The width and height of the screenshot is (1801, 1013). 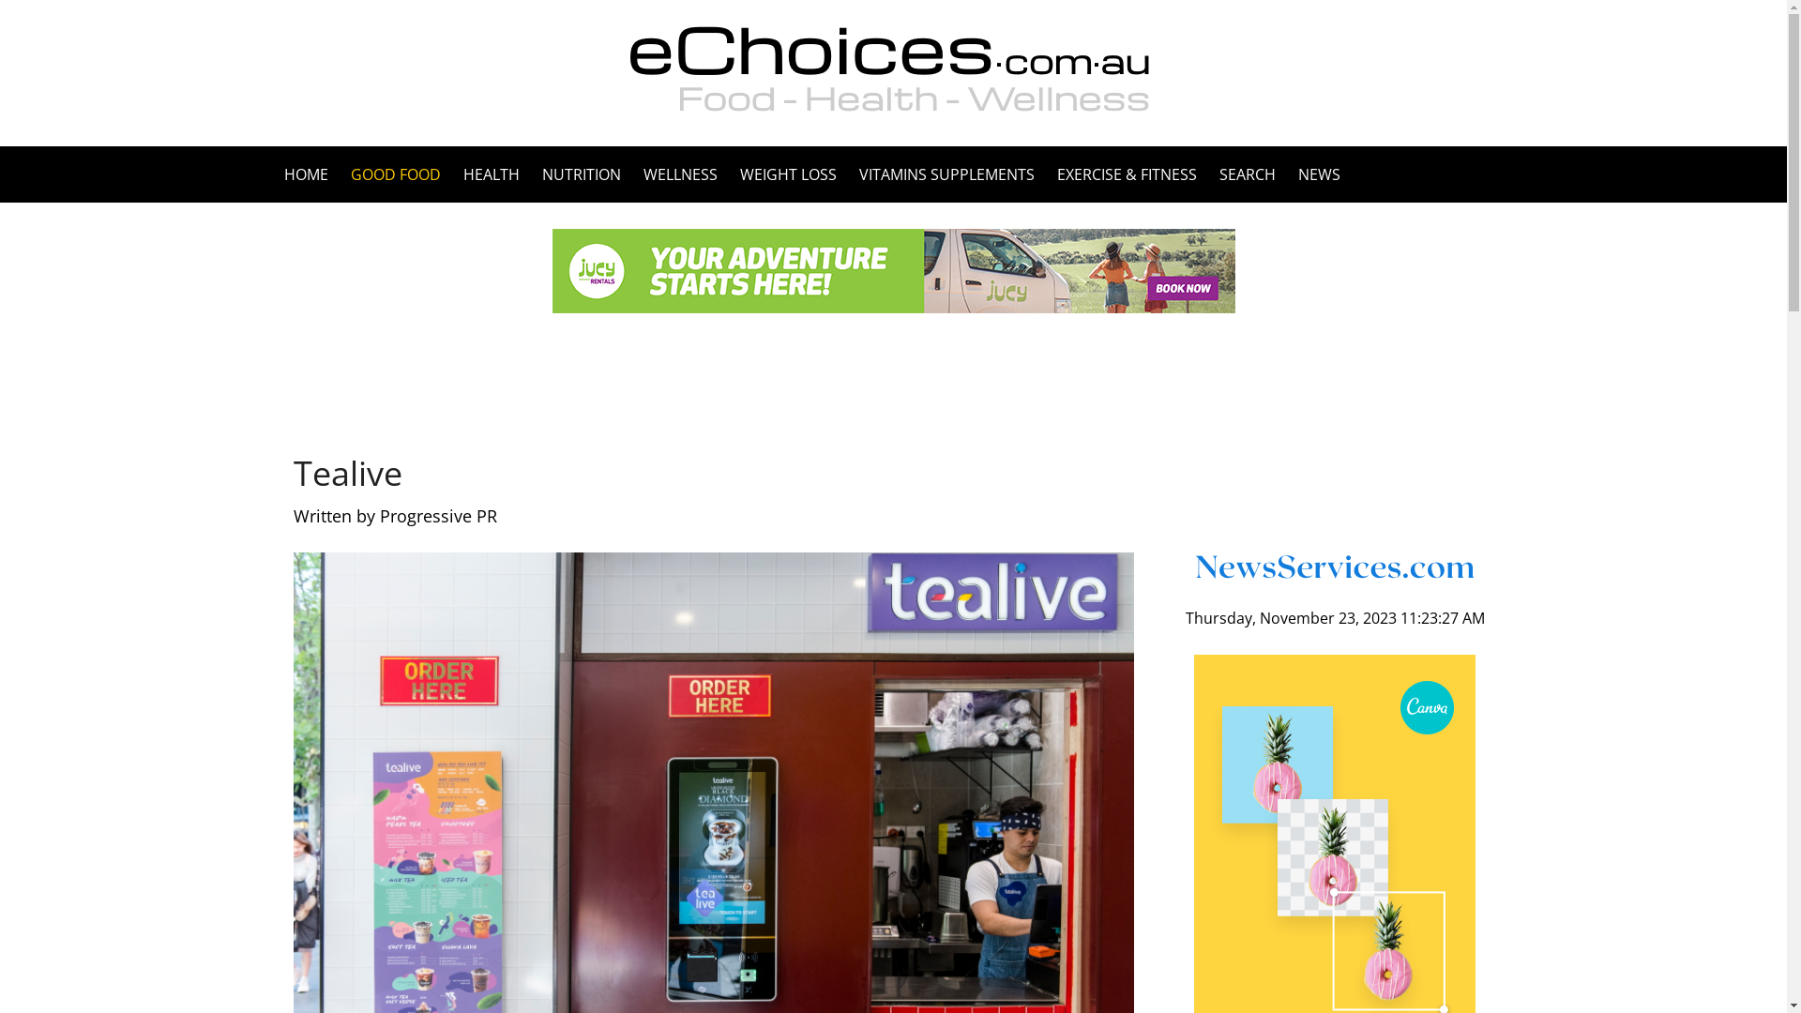 What do you see at coordinates (681, 174) in the screenshot?
I see `WELLNESS` at bounding box center [681, 174].